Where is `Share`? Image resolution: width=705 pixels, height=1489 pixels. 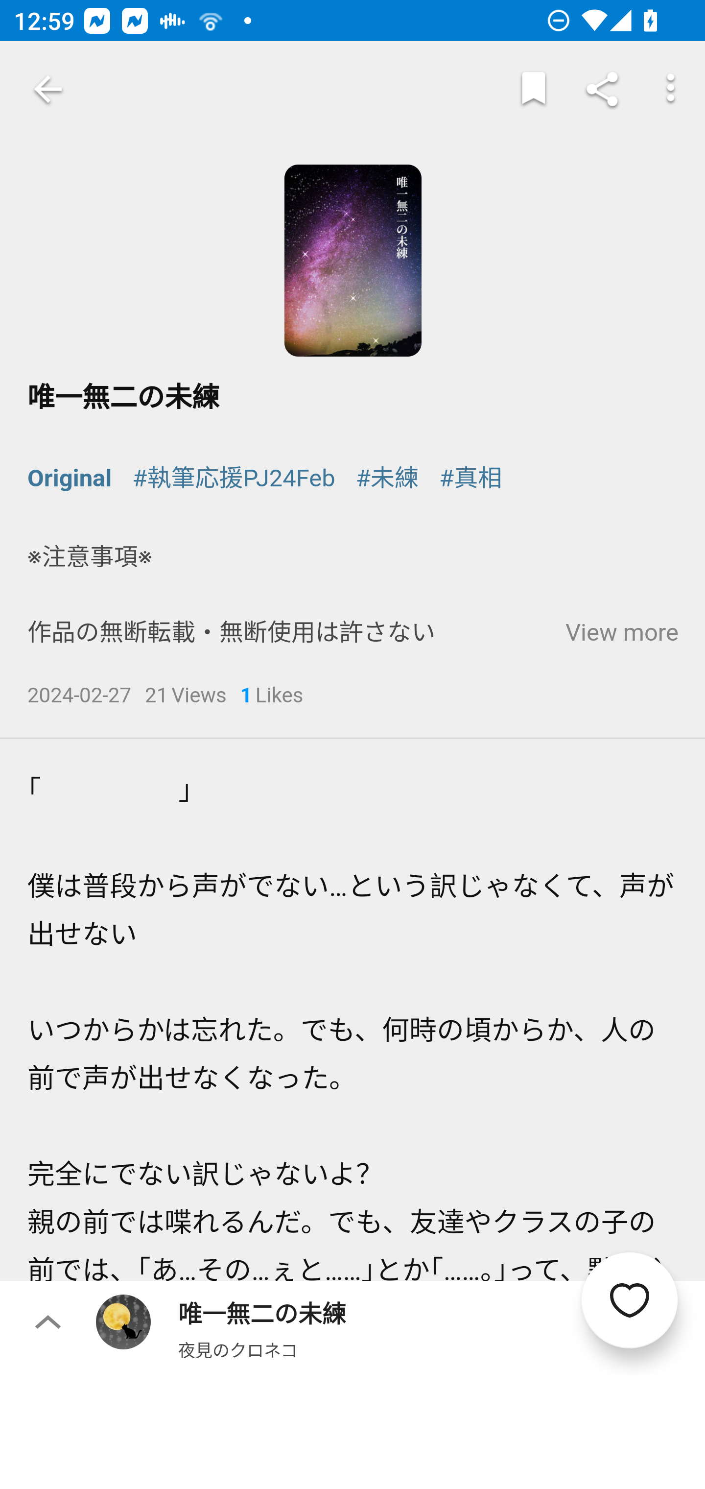
Share is located at coordinates (602, 89).